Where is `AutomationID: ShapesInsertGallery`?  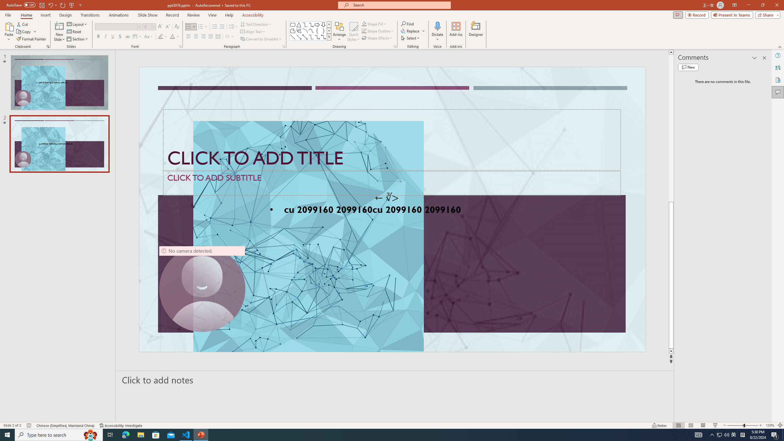
AutomationID: ShapesInsertGallery is located at coordinates (311, 31).